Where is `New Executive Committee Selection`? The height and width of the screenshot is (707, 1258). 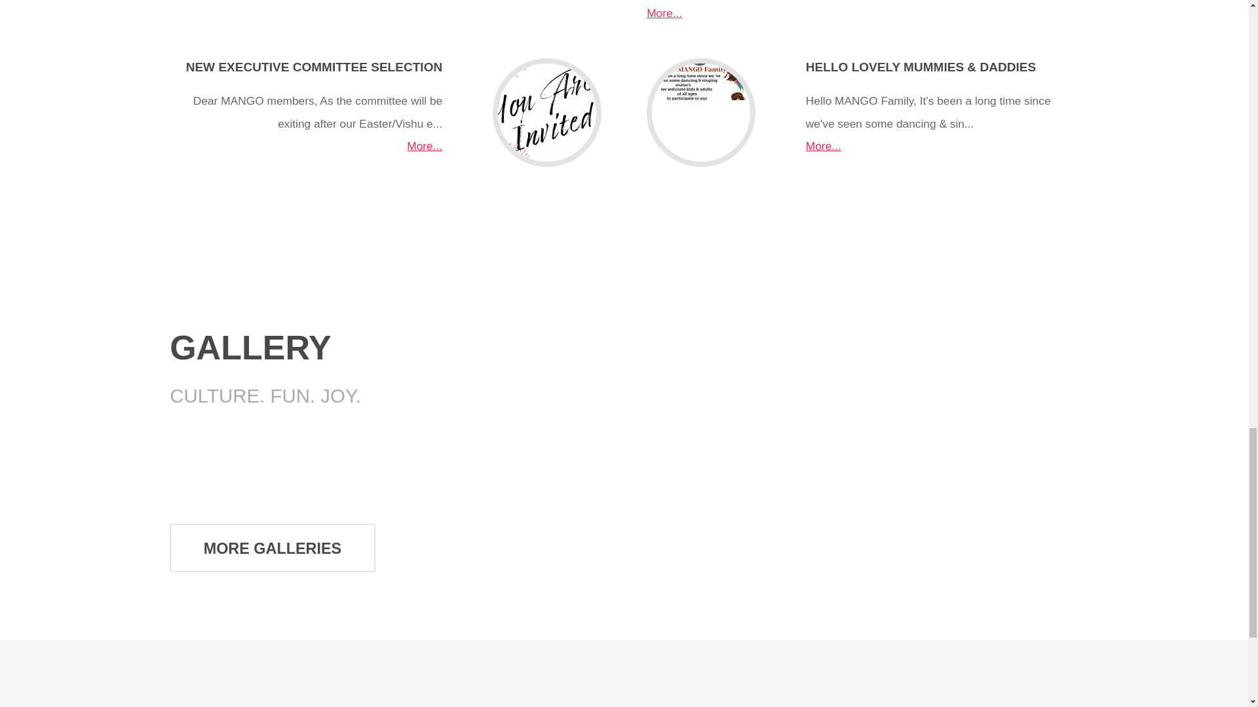 New Executive Committee Selection is located at coordinates (546, 112).